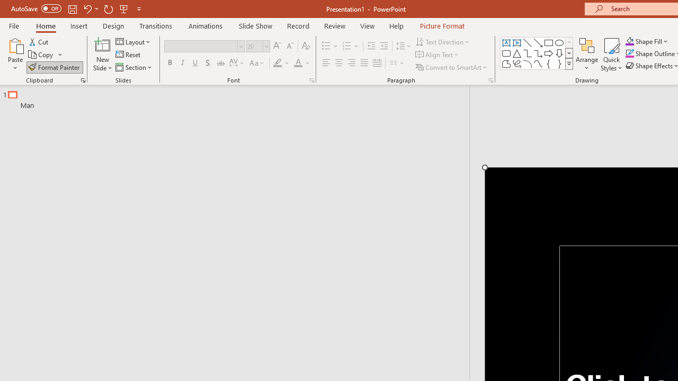 The height and width of the screenshot is (381, 678). What do you see at coordinates (517, 63) in the screenshot?
I see `Freeform: Scribble` at bounding box center [517, 63].